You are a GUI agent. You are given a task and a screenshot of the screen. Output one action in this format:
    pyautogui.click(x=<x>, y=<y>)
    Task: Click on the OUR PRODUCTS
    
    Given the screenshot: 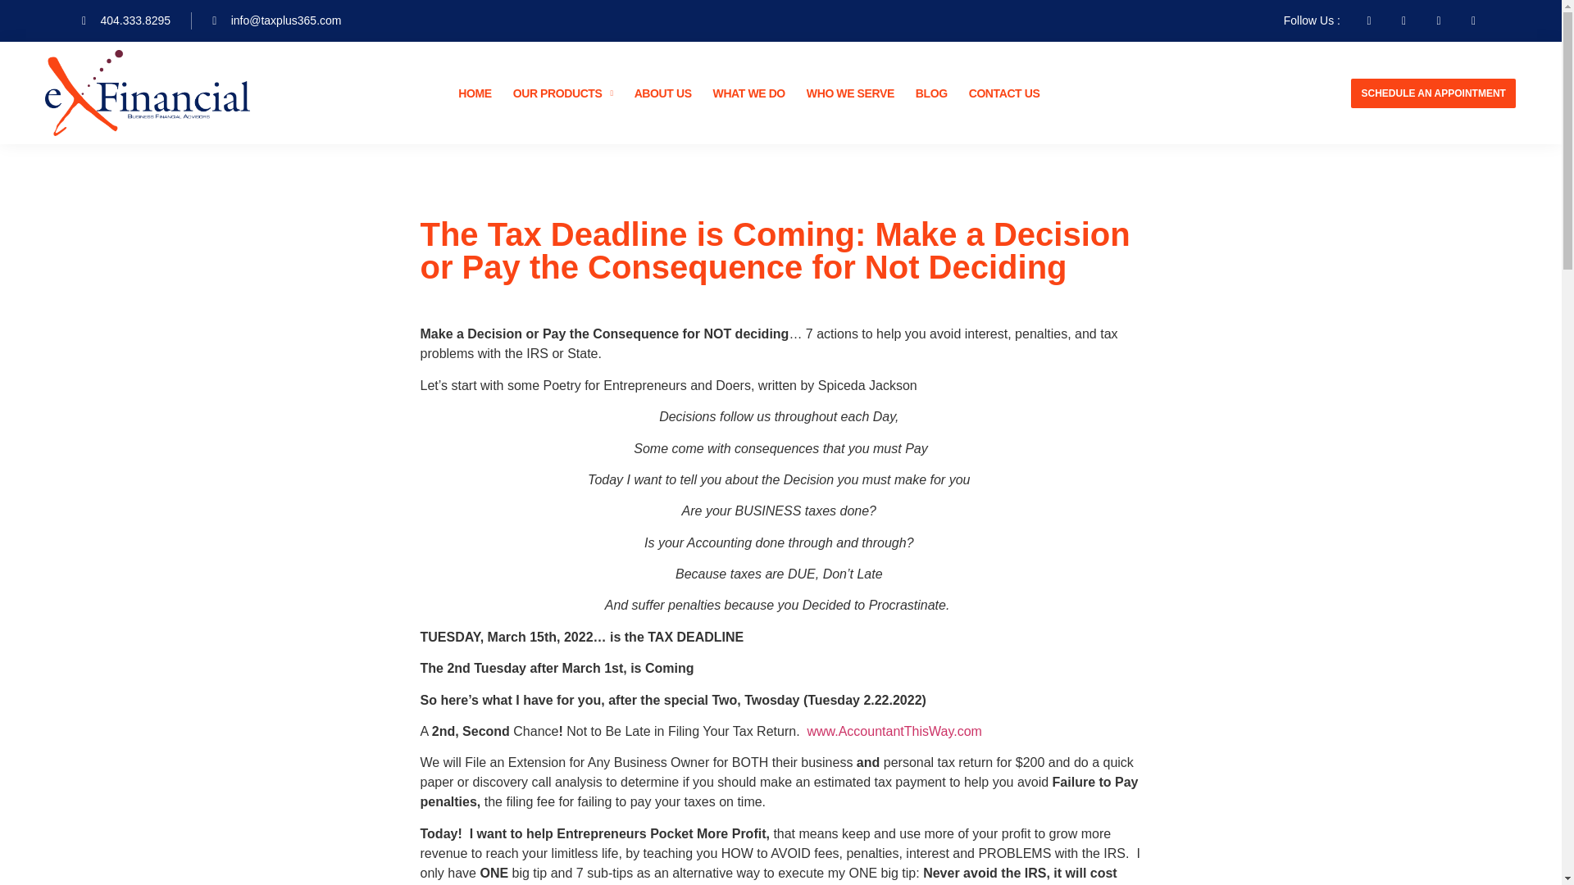 What is the action you would take?
    pyautogui.click(x=562, y=93)
    